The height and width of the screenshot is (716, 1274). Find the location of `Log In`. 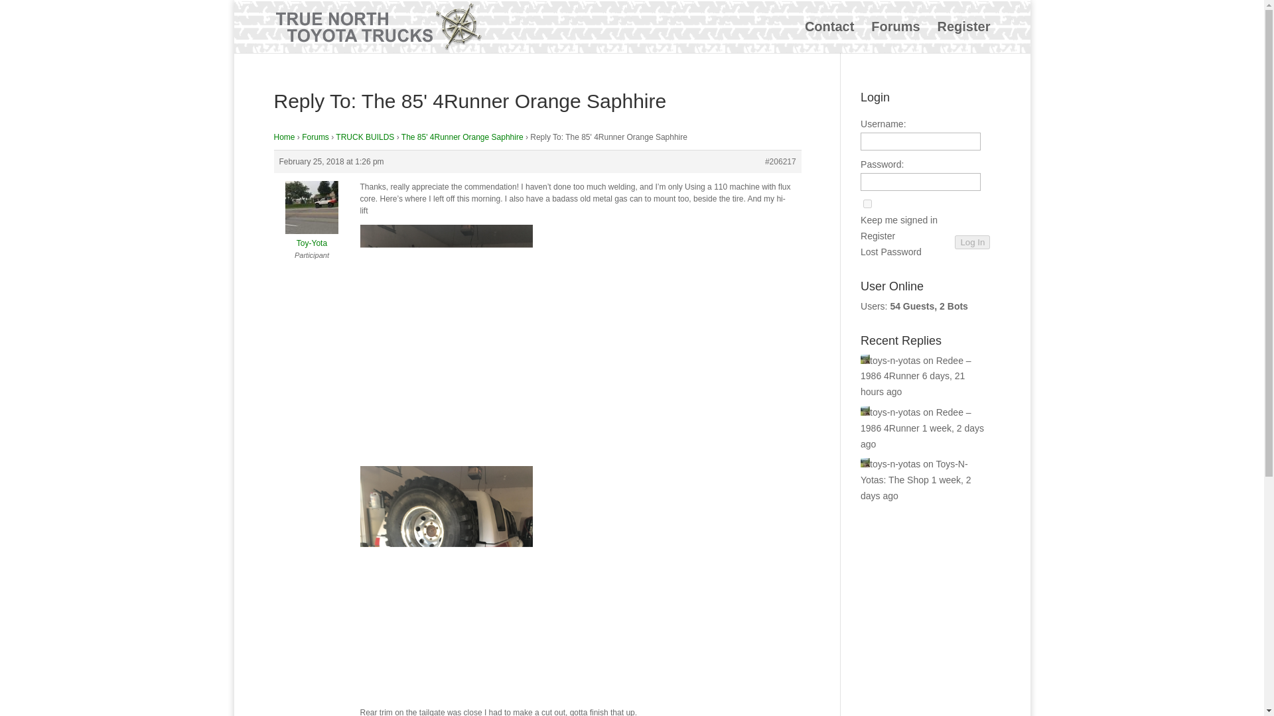

Log In is located at coordinates (971, 242).